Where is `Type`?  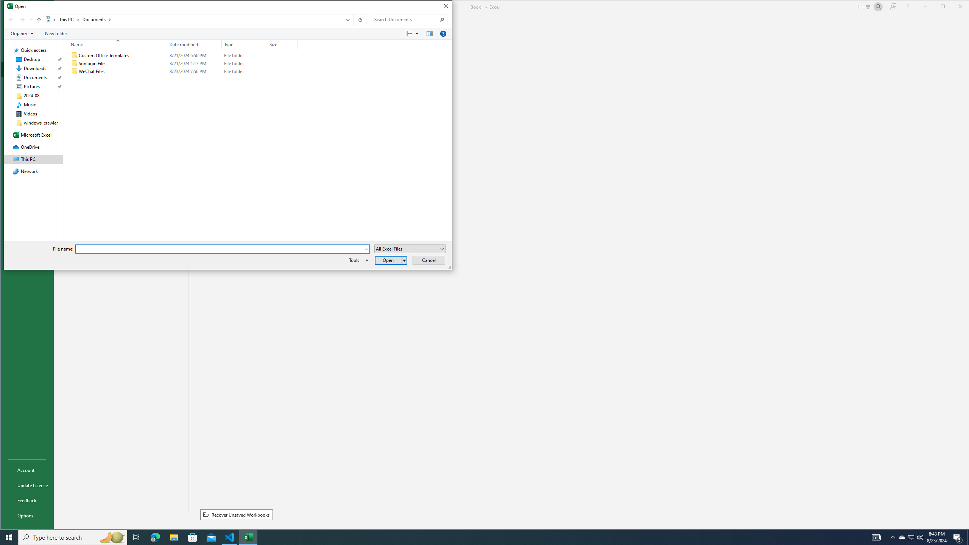
Type is located at coordinates (245, 72).